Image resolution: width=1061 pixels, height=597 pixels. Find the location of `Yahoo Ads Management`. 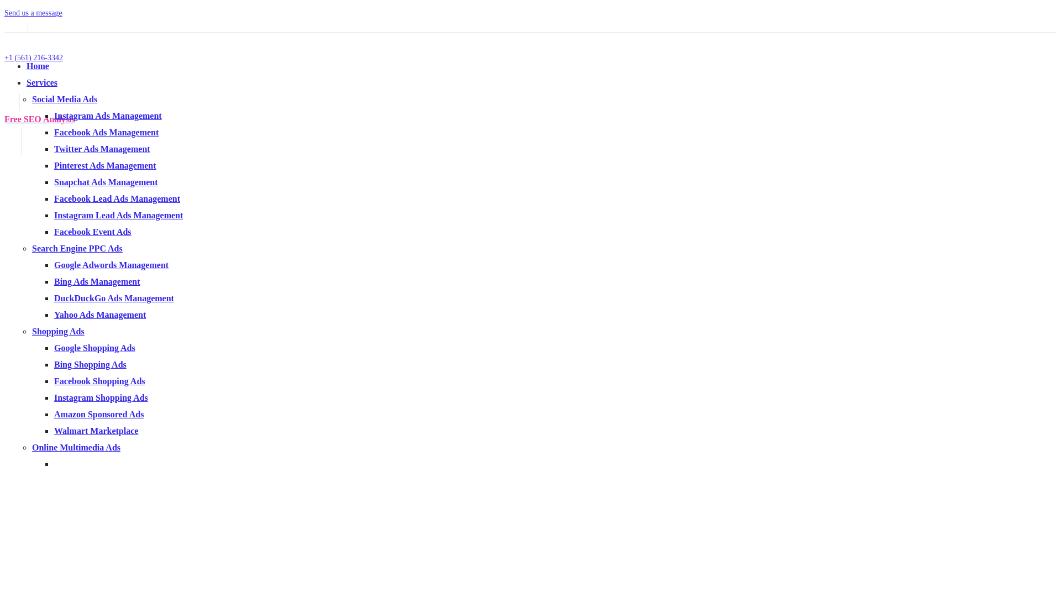

Yahoo Ads Management is located at coordinates (100, 315).